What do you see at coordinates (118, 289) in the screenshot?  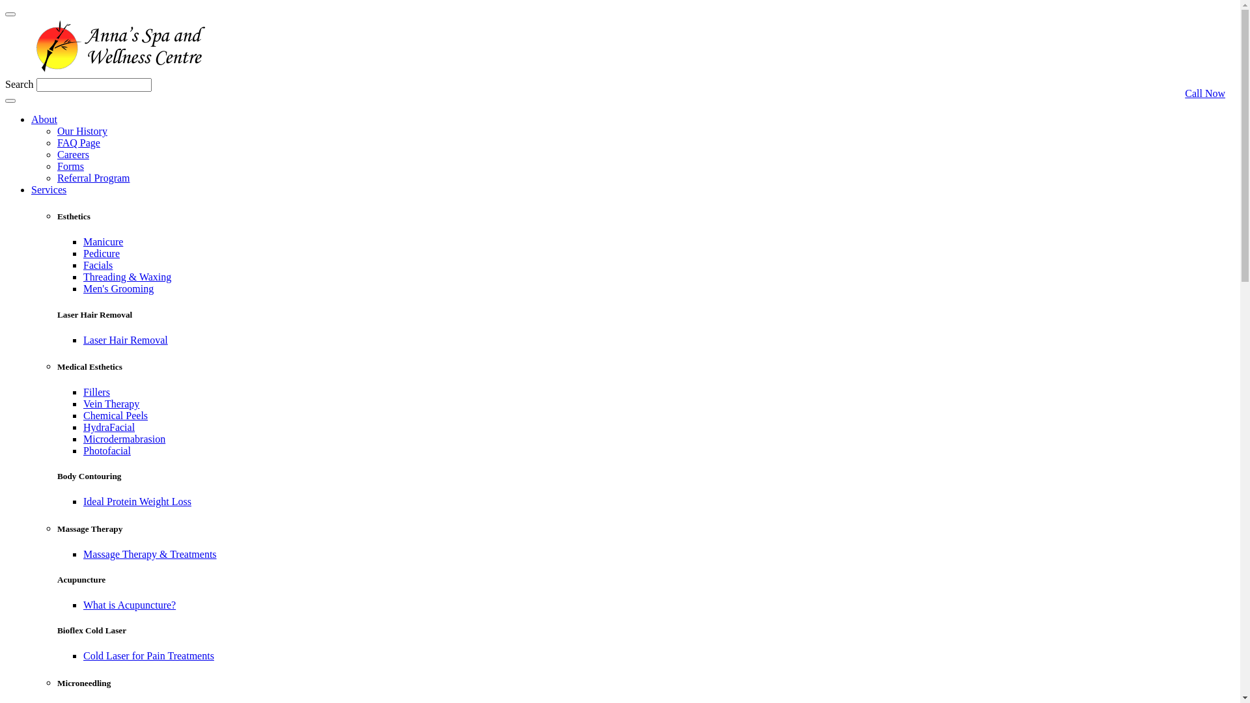 I see `Men's Grooming` at bounding box center [118, 289].